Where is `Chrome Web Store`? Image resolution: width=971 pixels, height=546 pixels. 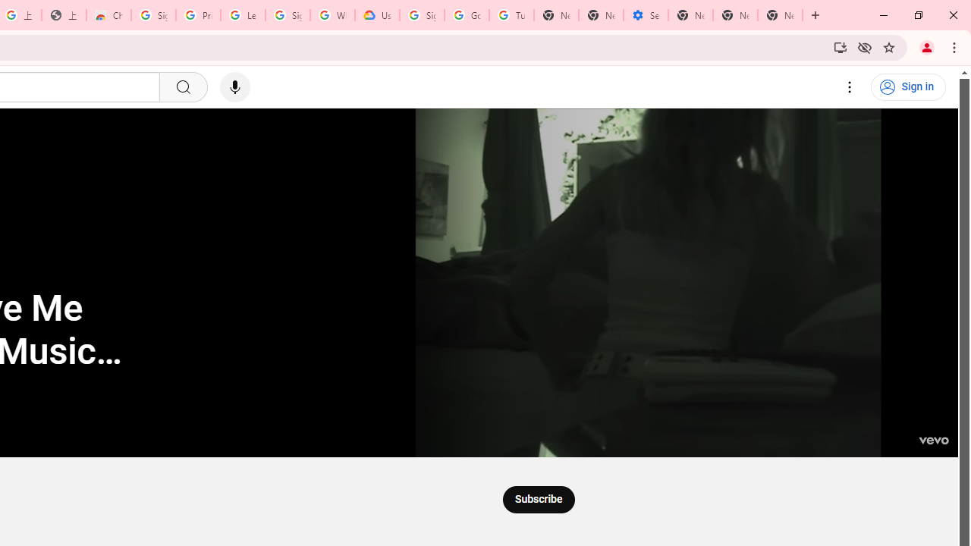 Chrome Web Store is located at coordinates (108, 15).